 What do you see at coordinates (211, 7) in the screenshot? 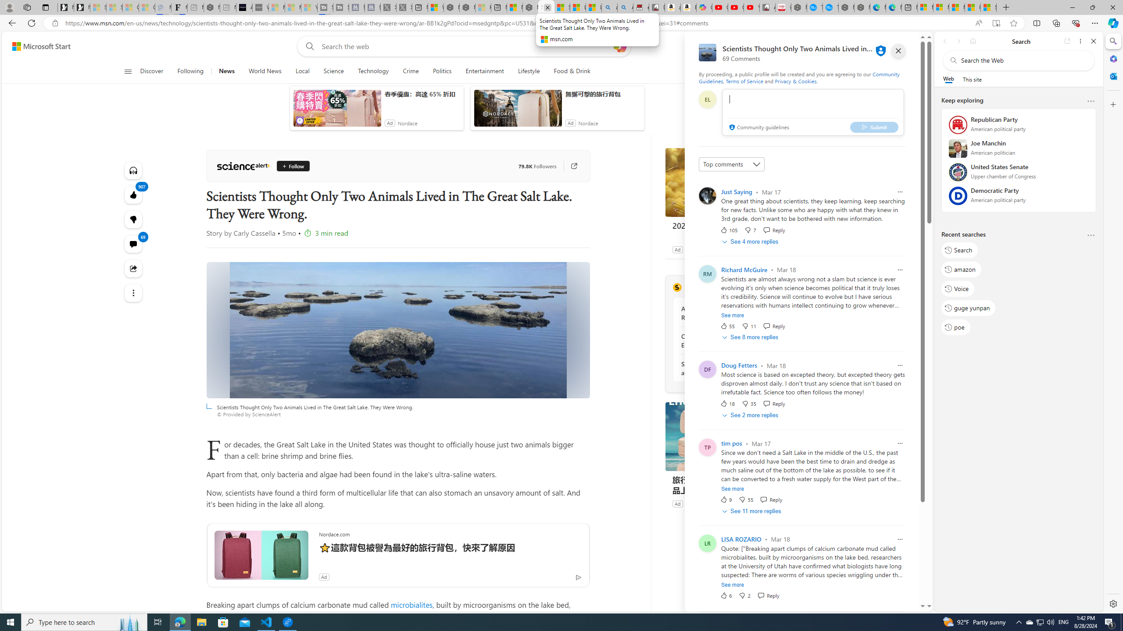
I see `Nordace - #1 Japanese Best-Seller - Siena Smart Backpack` at bounding box center [211, 7].